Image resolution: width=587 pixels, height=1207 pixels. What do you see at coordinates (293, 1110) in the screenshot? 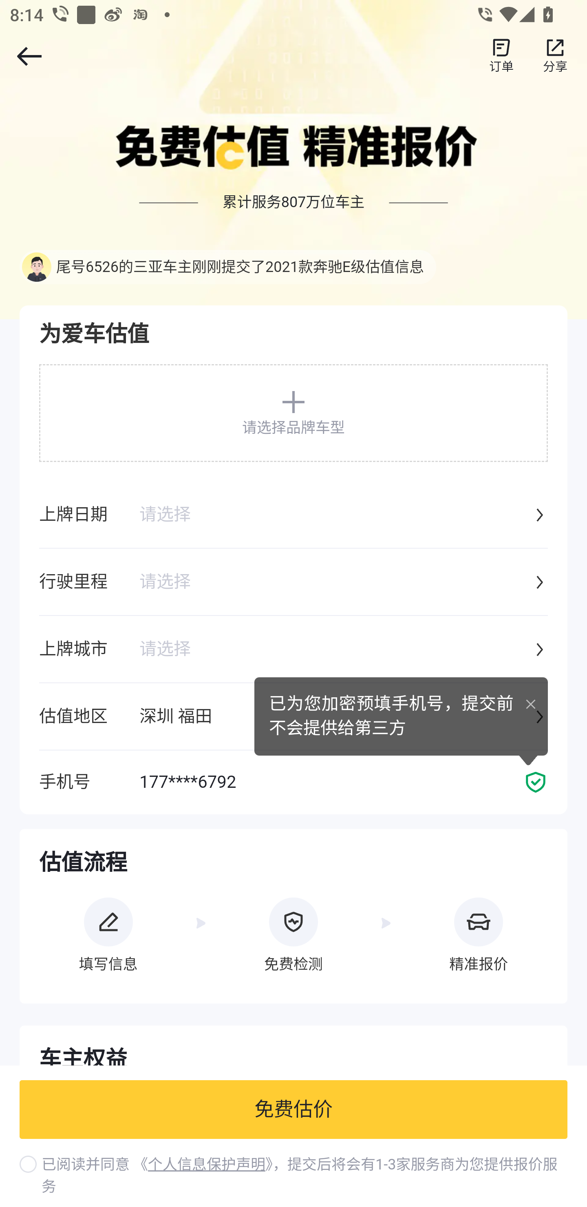
I see `免费估价` at bounding box center [293, 1110].